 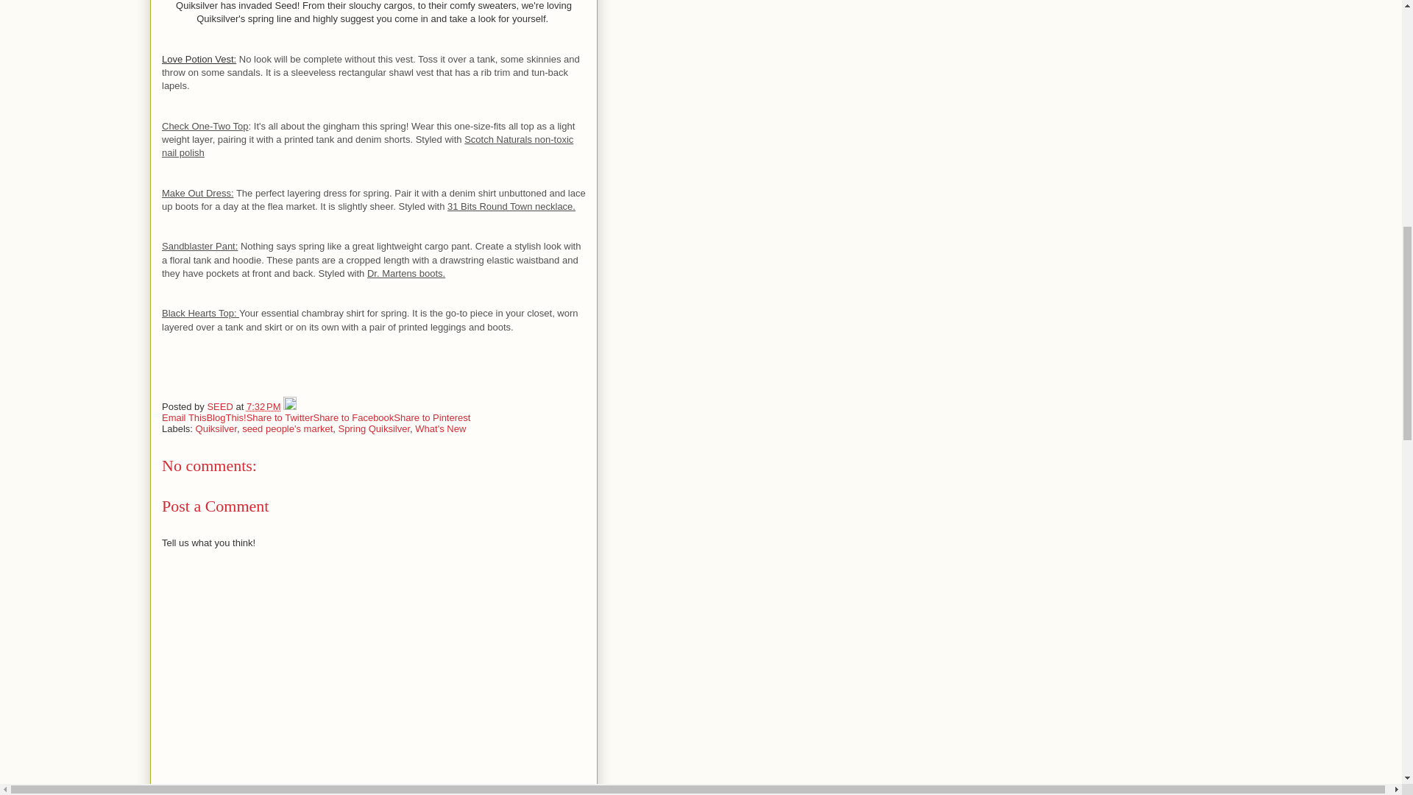 What do you see at coordinates (184, 417) in the screenshot?
I see `Email This` at bounding box center [184, 417].